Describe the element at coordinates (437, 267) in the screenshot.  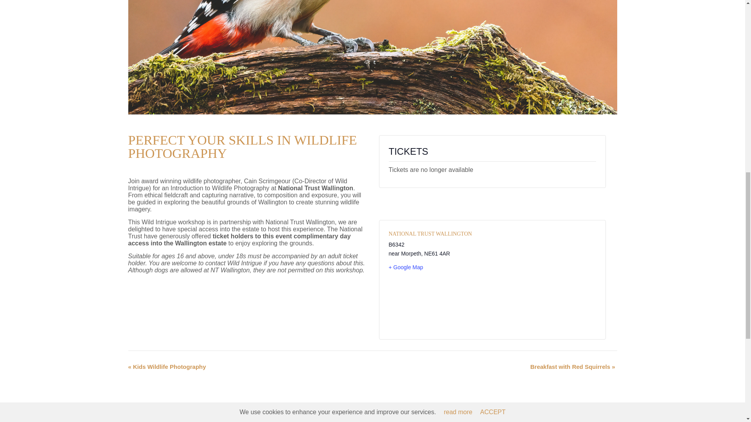
I see `Click to view a Google Map` at that location.